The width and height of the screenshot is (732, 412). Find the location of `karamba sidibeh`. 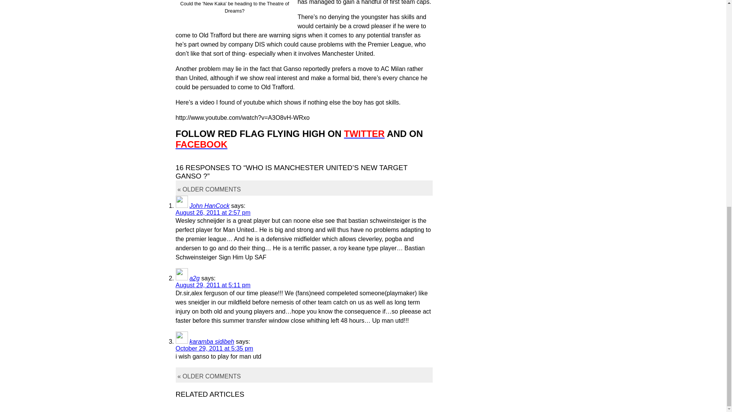

karamba sidibeh is located at coordinates (212, 341).